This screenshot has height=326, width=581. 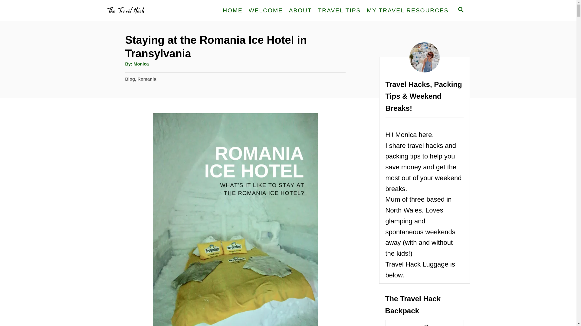 What do you see at coordinates (340, 10) in the screenshot?
I see `TRAVEL TIPS` at bounding box center [340, 10].